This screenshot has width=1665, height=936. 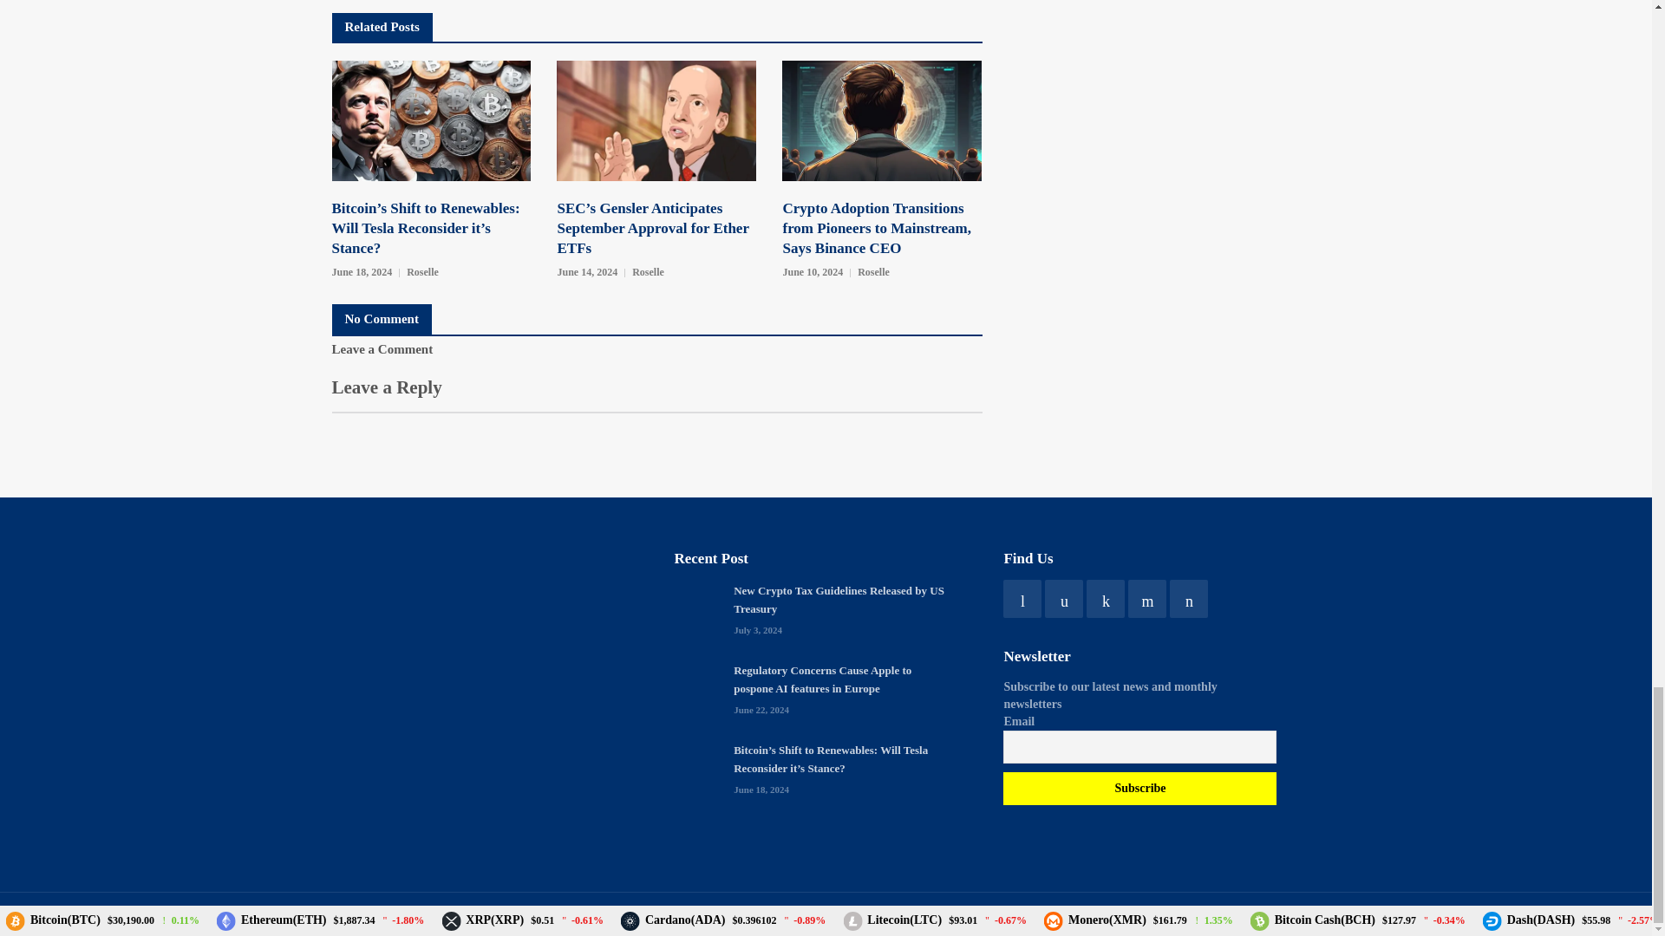 What do you see at coordinates (586, 272) in the screenshot?
I see `June 14, 2024 3:26` at bounding box center [586, 272].